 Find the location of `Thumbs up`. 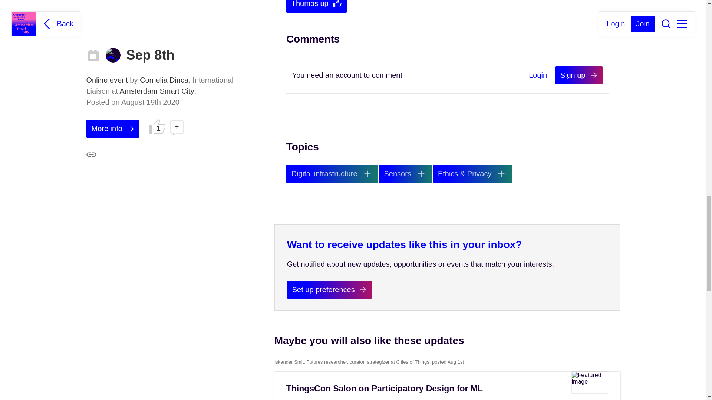

Thumbs up is located at coordinates (317, 6).